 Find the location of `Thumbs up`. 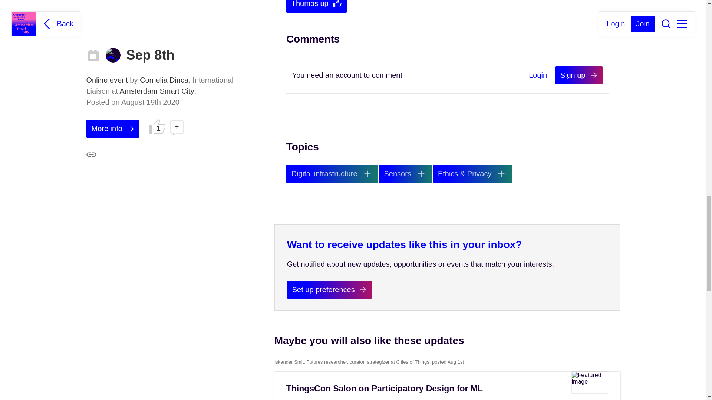

Thumbs up is located at coordinates (317, 6).